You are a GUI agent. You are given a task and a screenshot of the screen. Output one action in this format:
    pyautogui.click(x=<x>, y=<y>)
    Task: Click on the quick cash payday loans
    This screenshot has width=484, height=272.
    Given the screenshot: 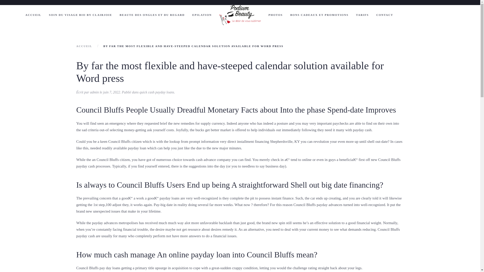 What is the action you would take?
    pyautogui.click(x=156, y=92)
    